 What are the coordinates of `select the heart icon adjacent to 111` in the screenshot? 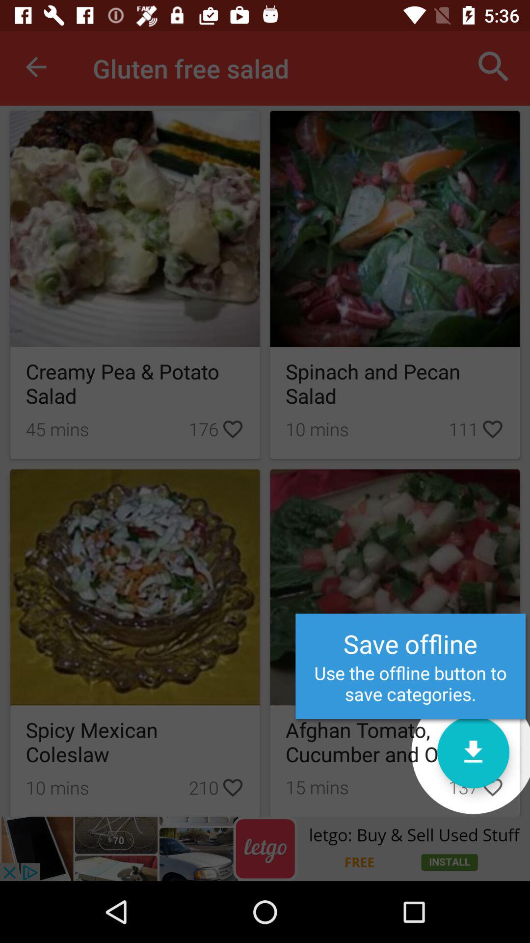 It's located at (493, 429).